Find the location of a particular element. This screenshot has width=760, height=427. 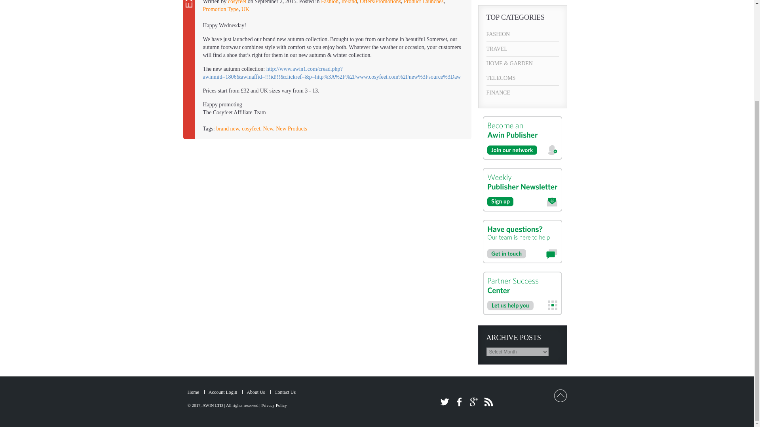

UK is located at coordinates (245, 9).